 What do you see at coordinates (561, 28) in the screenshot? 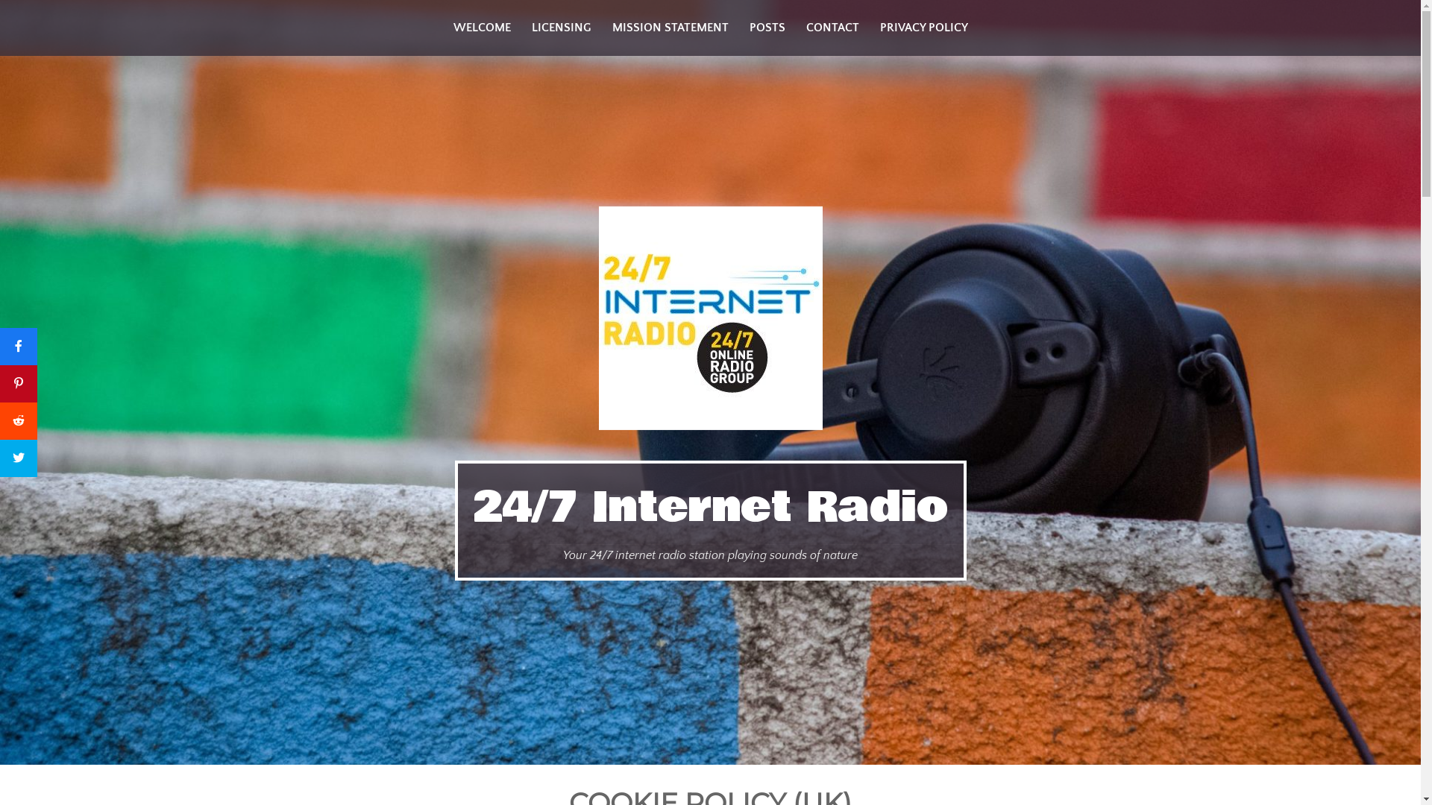
I see `LICENSING` at bounding box center [561, 28].